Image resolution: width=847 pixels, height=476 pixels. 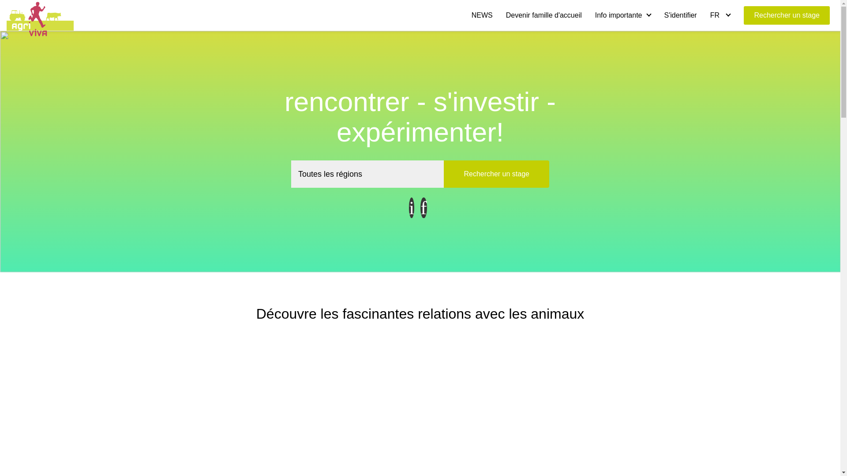 What do you see at coordinates (423, 208) in the screenshot?
I see `f` at bounding box center [423, 208].